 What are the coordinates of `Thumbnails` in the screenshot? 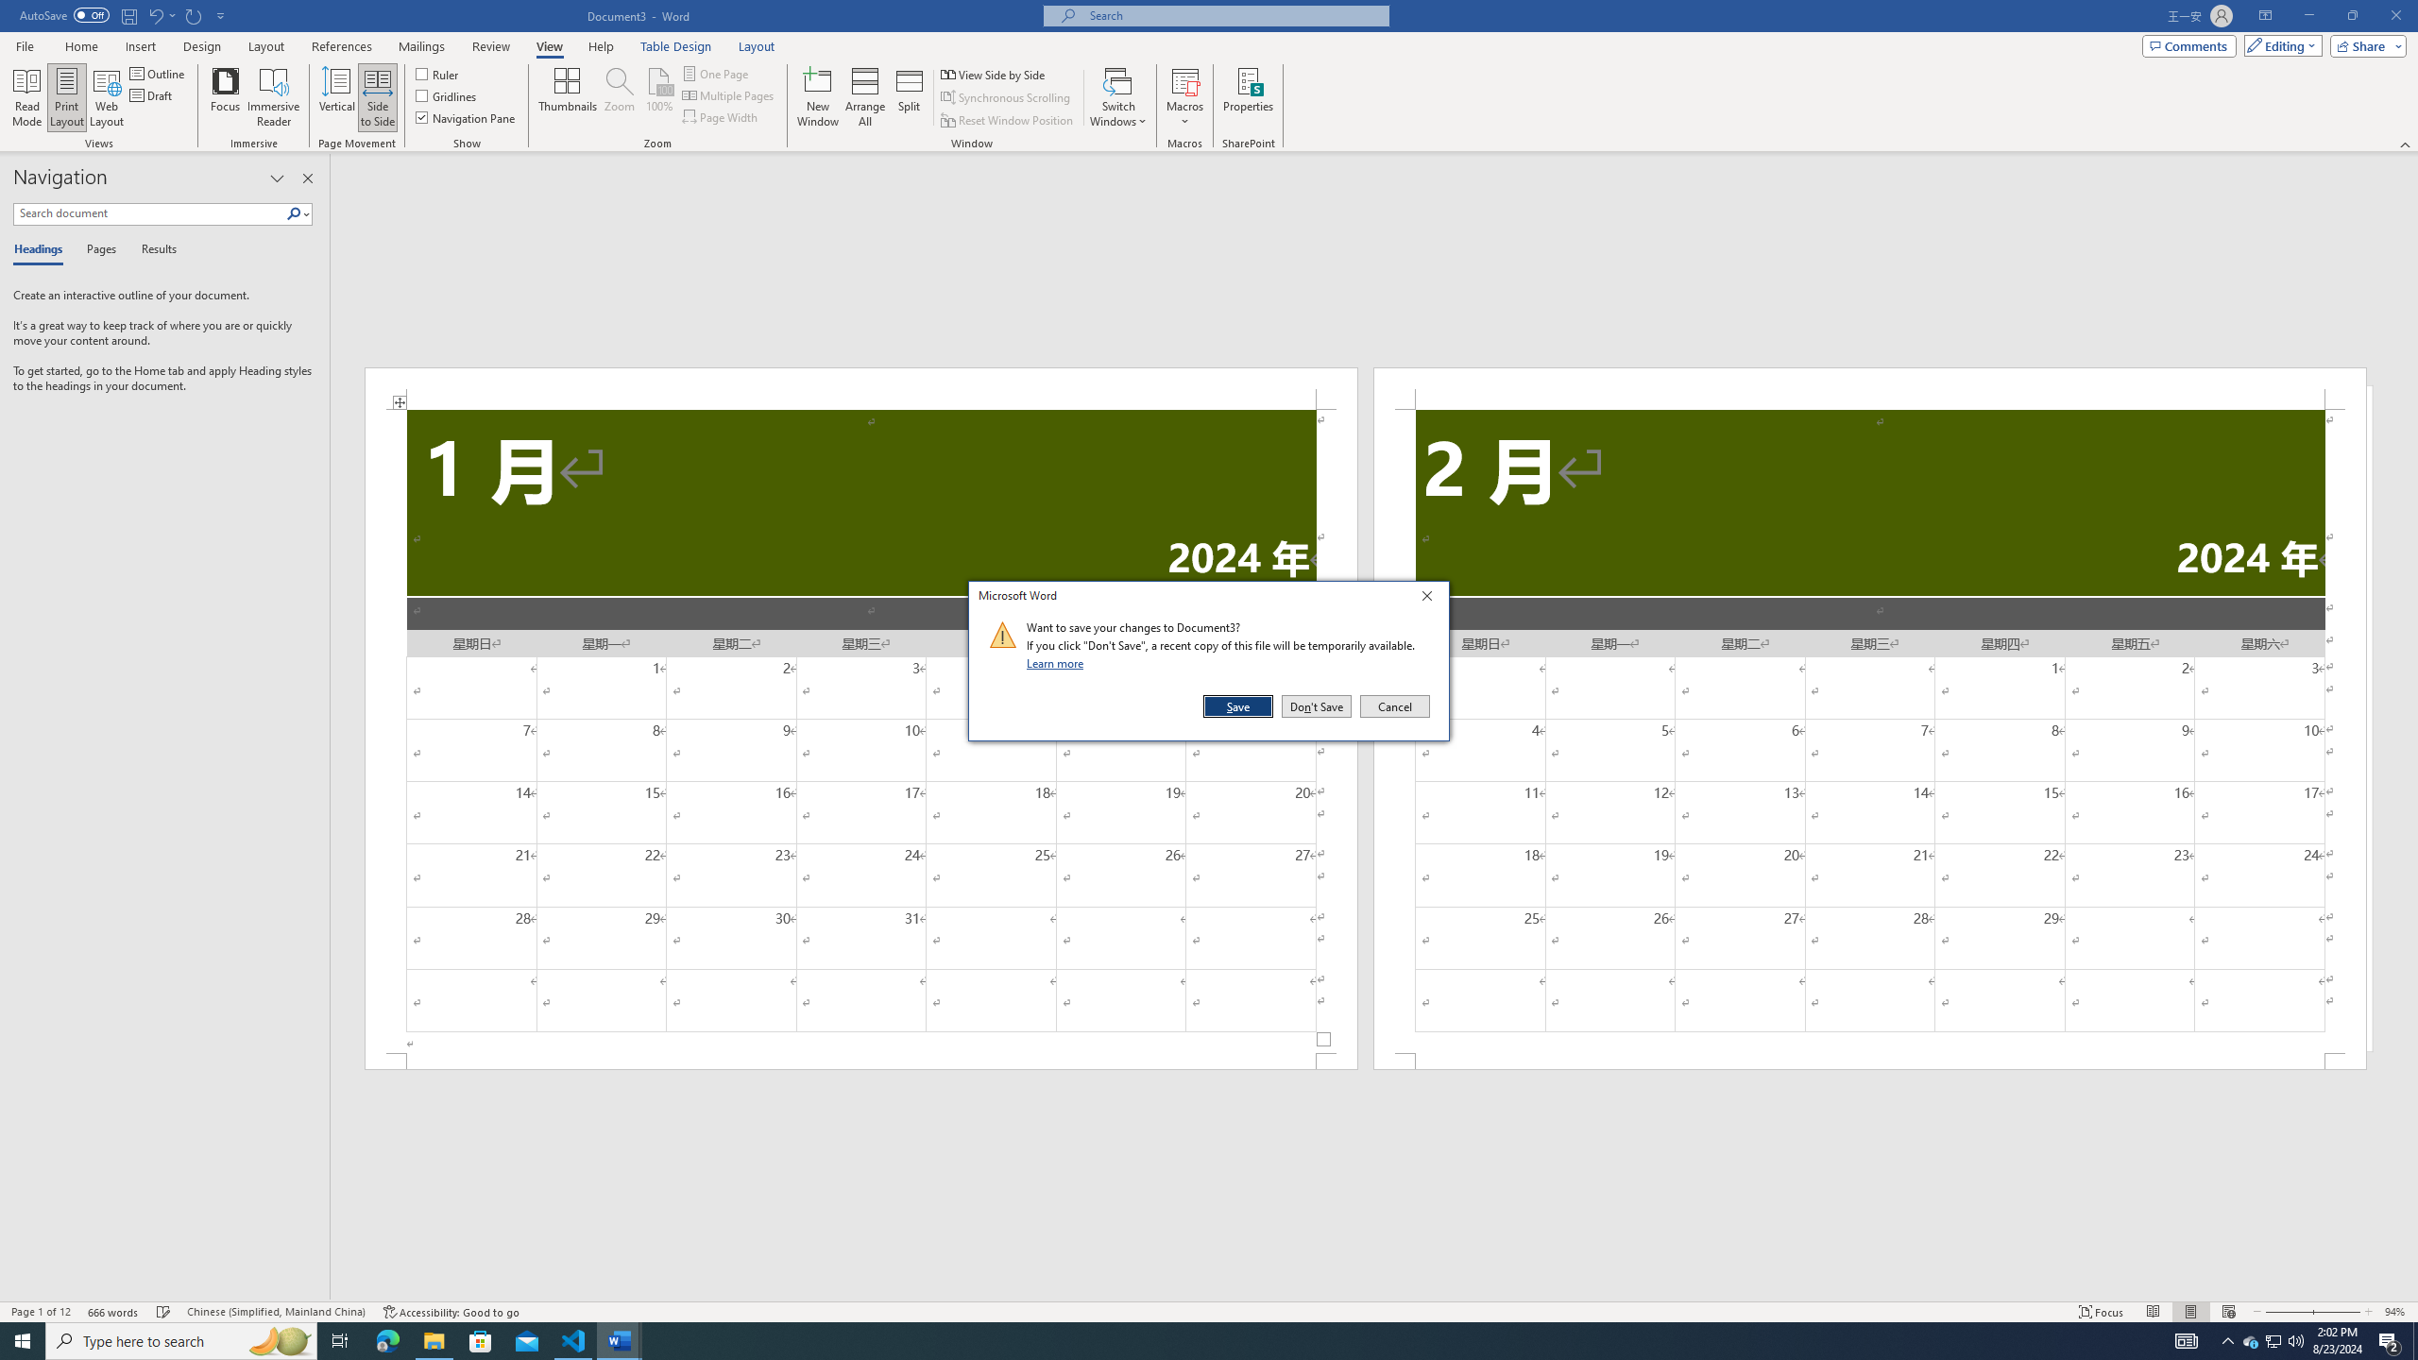 It's located at (568, 97).